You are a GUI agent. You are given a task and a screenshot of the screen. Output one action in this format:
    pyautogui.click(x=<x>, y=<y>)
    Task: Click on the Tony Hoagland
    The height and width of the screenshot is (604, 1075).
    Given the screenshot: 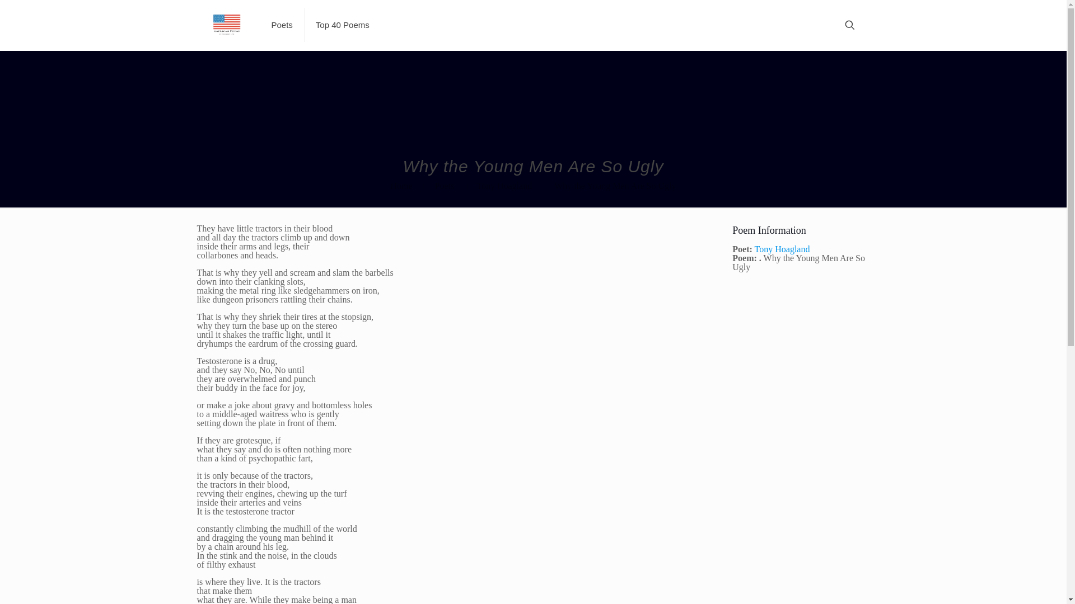 What is the action you would take?
    pyautogui.click(x=504, y=186)
    